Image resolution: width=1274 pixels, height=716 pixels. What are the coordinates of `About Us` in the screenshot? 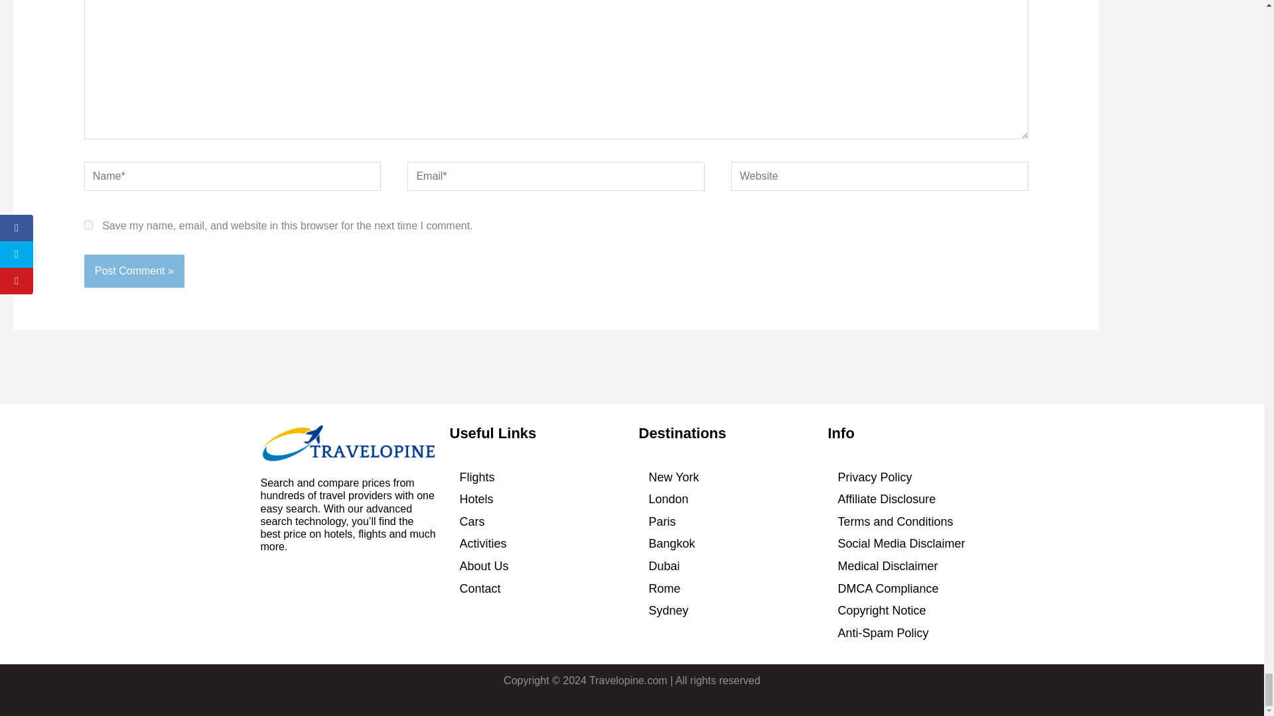 It's located at (537, 566).